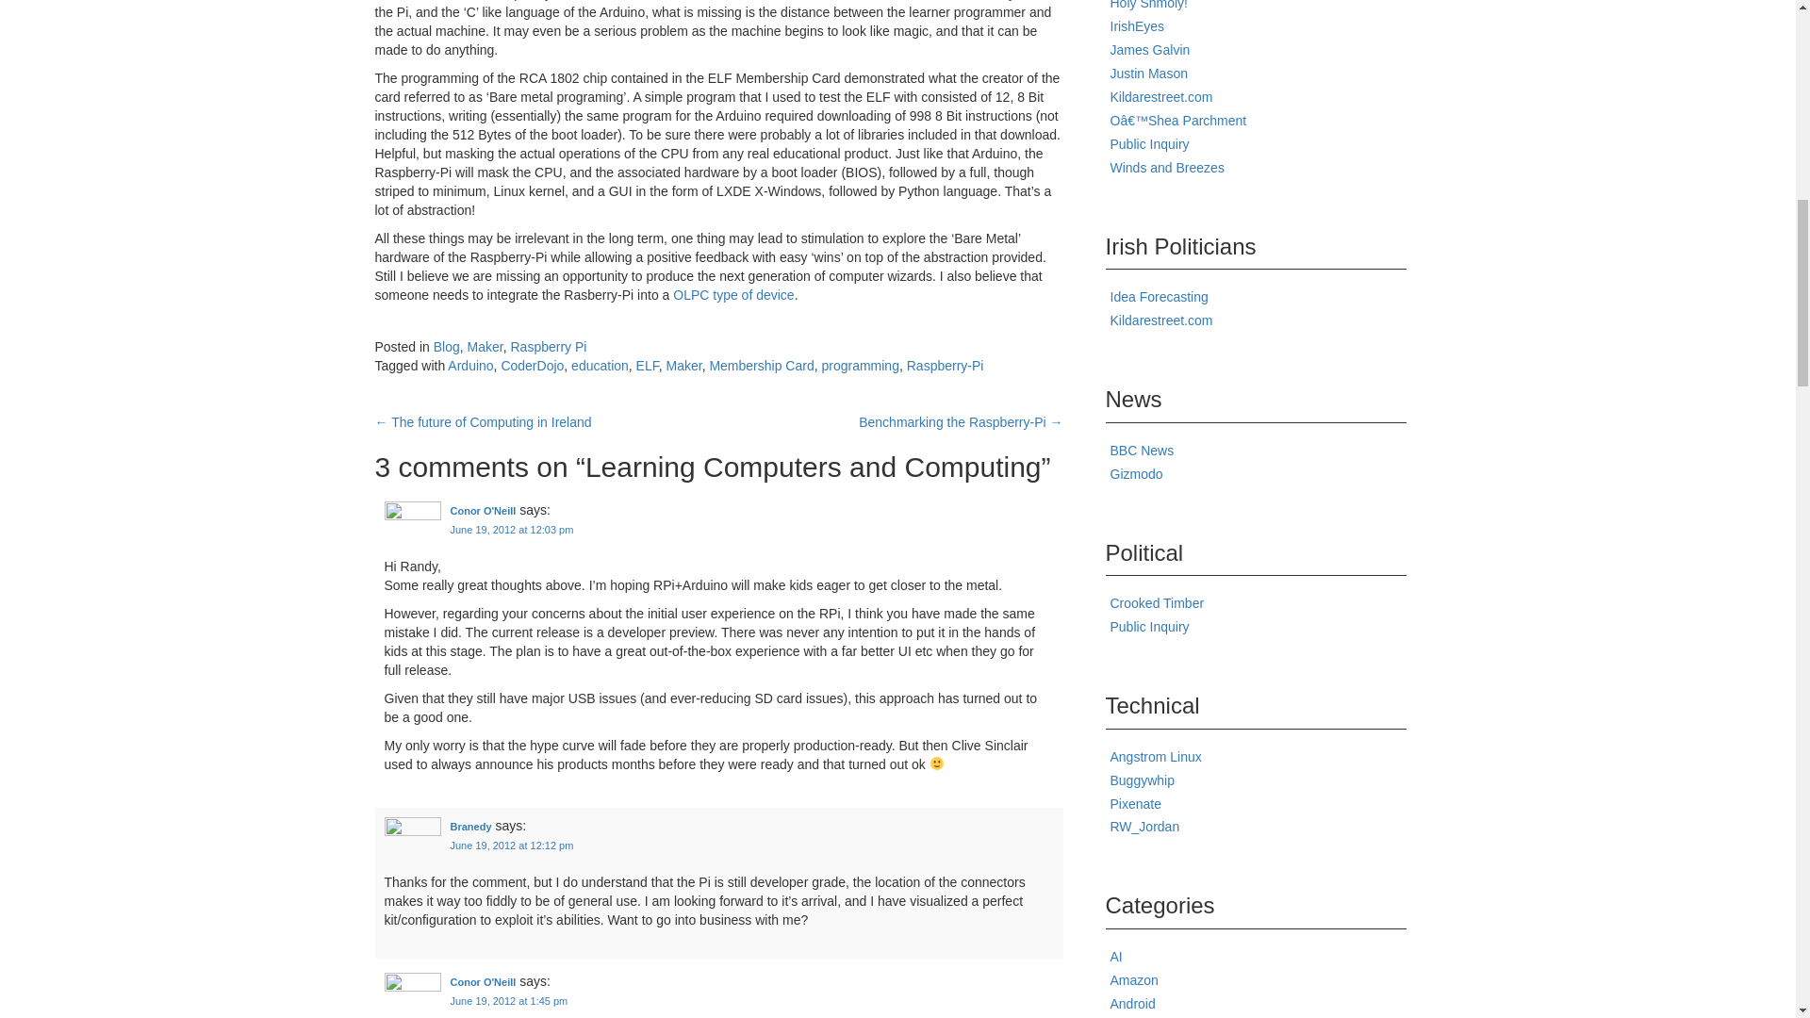 This screenshot has width=1810, height=1018. I want to click on Arduino, so click(469, 366).